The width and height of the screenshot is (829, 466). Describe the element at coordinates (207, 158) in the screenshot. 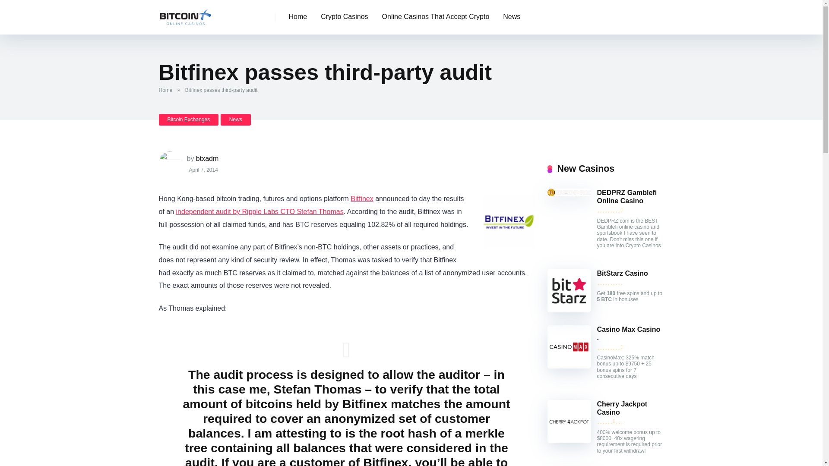

I see `btxadm` at that location.